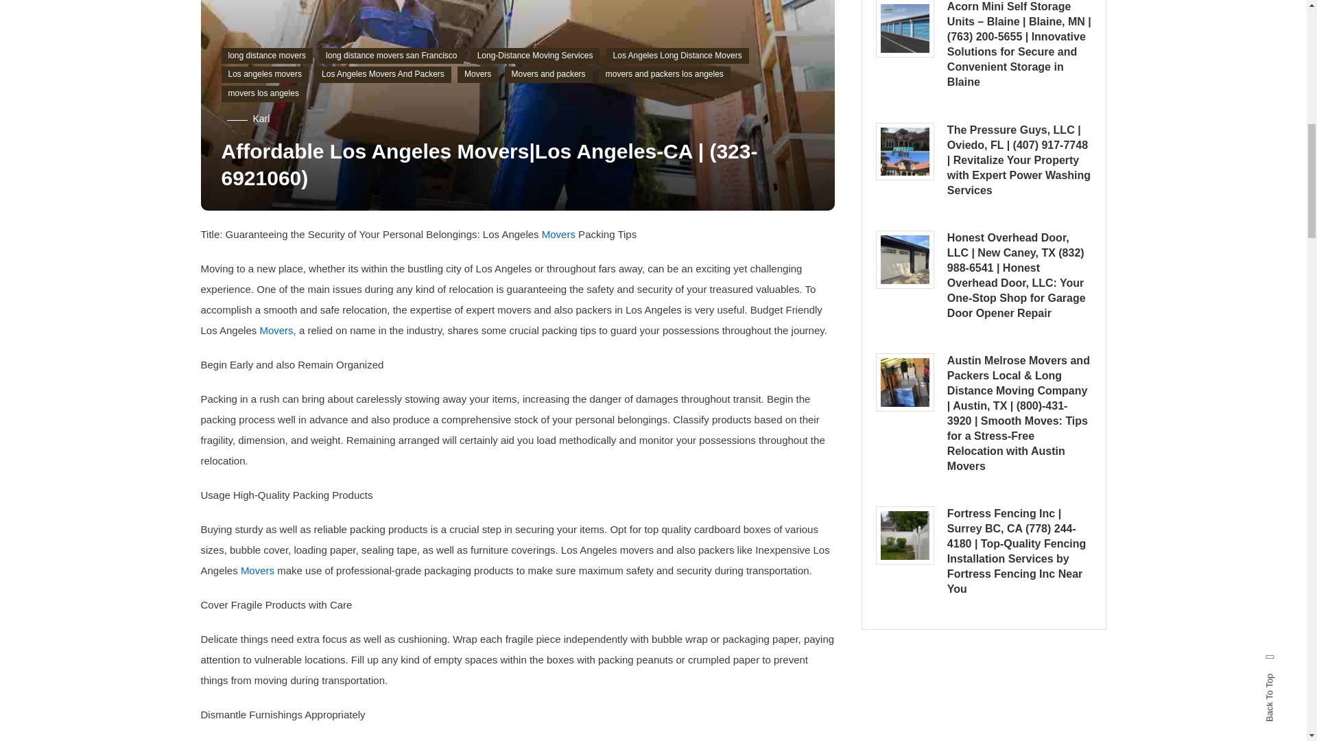  What do you see at coordinates (535, 56) in the screenshot?
I see `Long-Distance Moving Services` at bounding box center [535, 56].